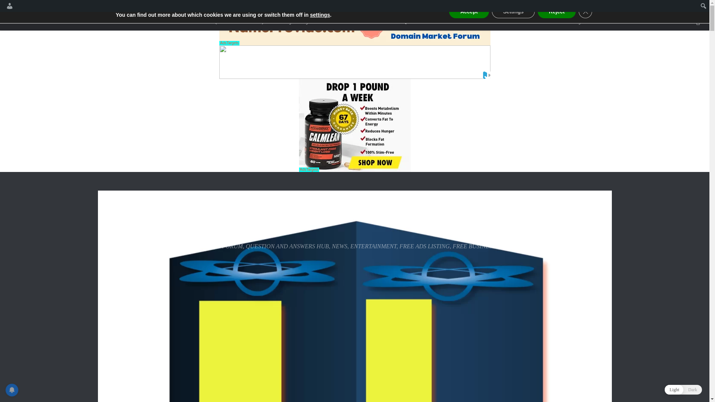 The height and width of the screenshot is (402, 715). I want to click on Terms and Conditions, so click(346, 21).